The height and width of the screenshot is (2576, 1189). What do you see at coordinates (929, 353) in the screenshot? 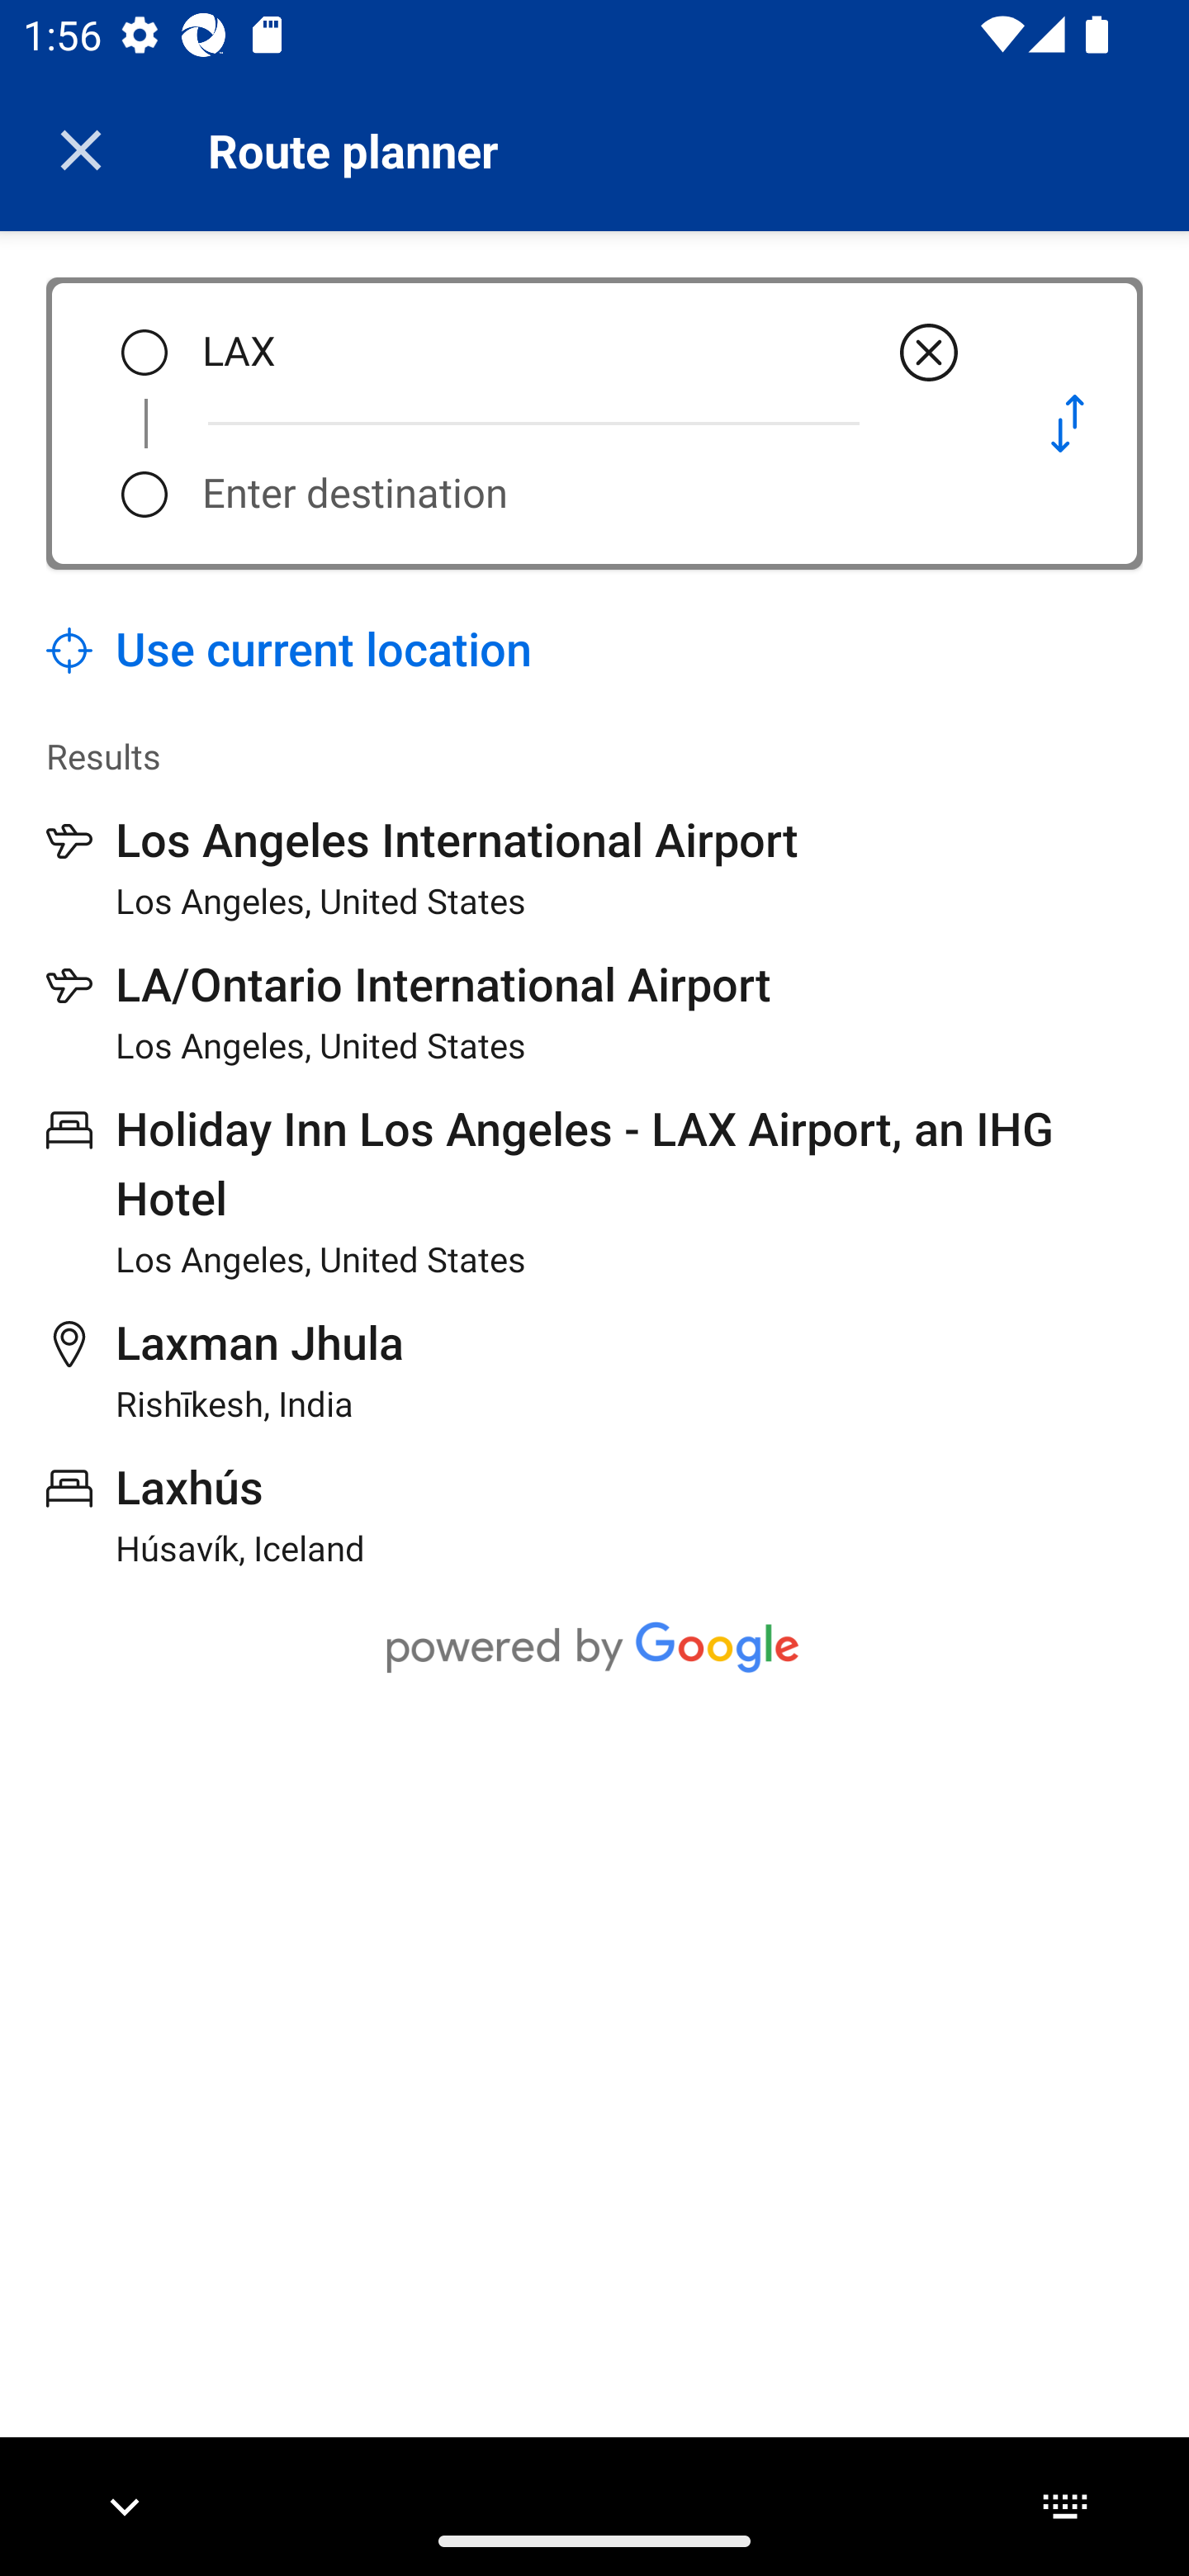
I see `Clear` at bounding box center [929, 353].